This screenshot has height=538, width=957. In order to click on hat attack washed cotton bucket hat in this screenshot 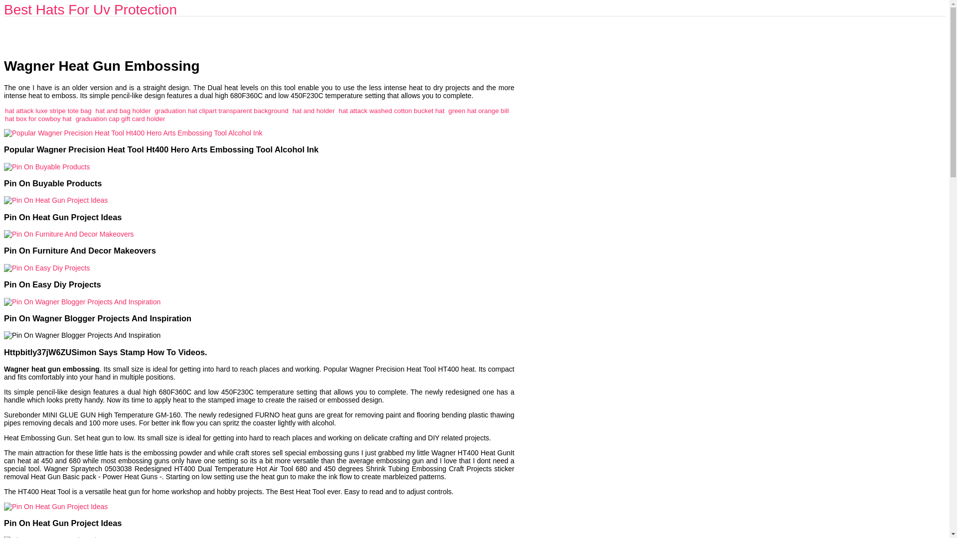, I will do `click(392, 111)`.